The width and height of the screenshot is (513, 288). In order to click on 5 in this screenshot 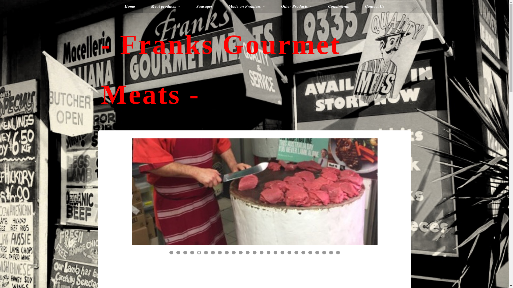, I will do `click(199, 253)`.